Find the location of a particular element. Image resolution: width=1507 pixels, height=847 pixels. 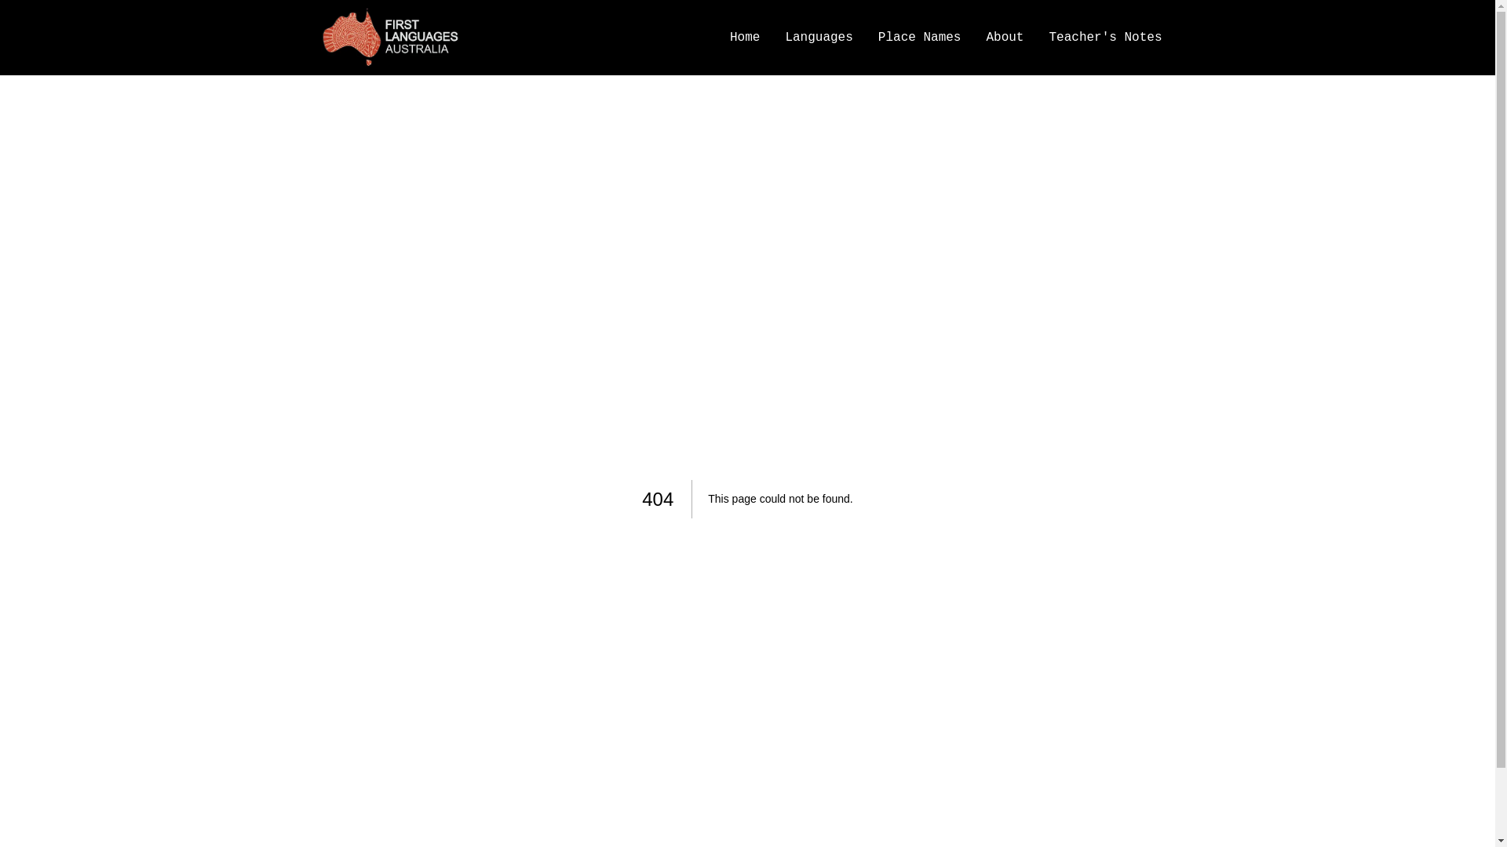

About is located at coordinates (1005, 38).